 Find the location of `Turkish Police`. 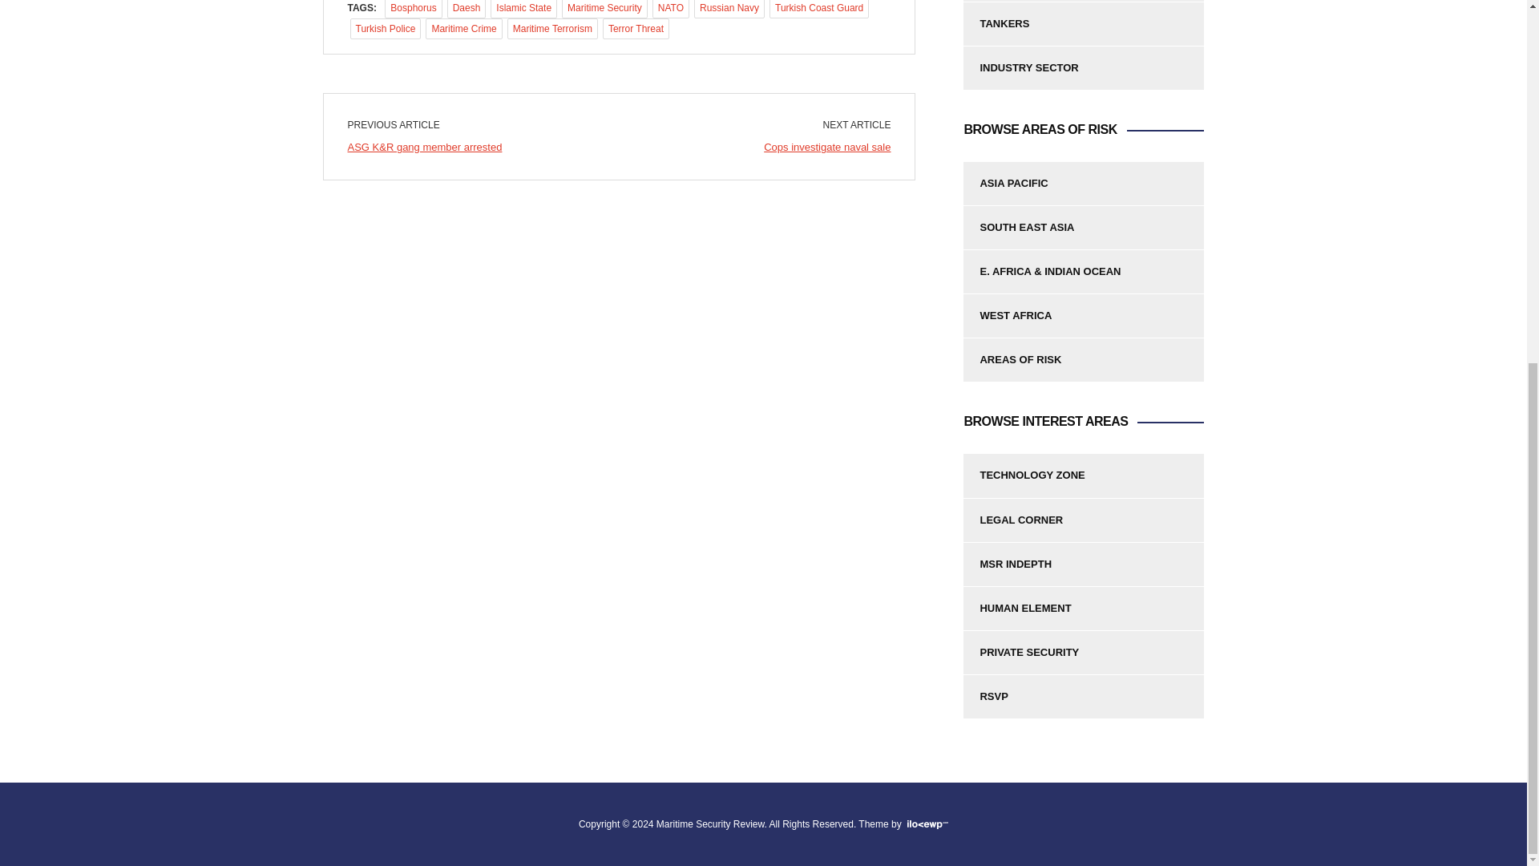

Turkish Police is located at coordinates (385, 28).